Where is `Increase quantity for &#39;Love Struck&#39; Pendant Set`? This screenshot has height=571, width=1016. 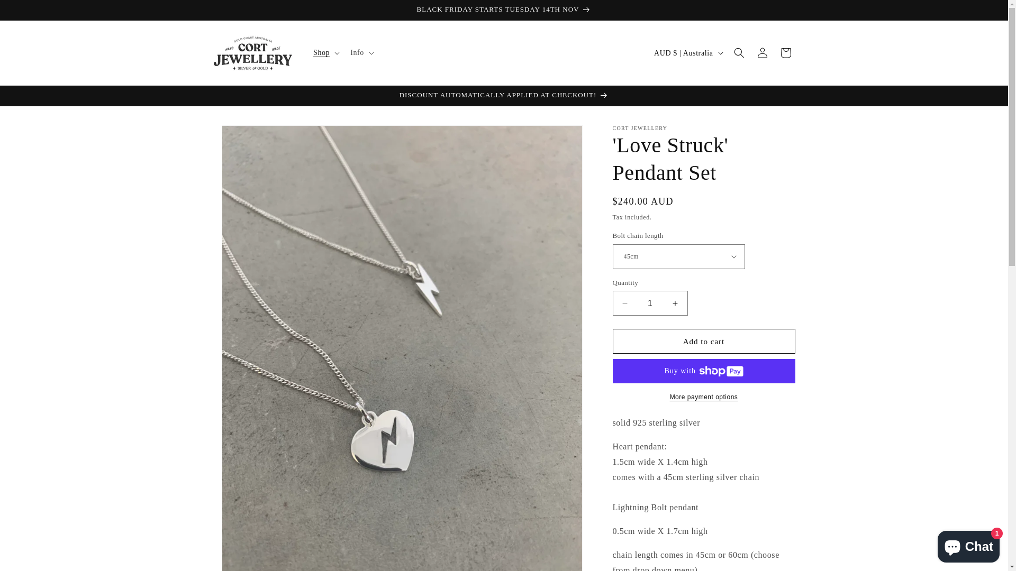
Increase quantity for &#39;Love Struck&#39; Pendant Set is located at coordinates (675, 303).